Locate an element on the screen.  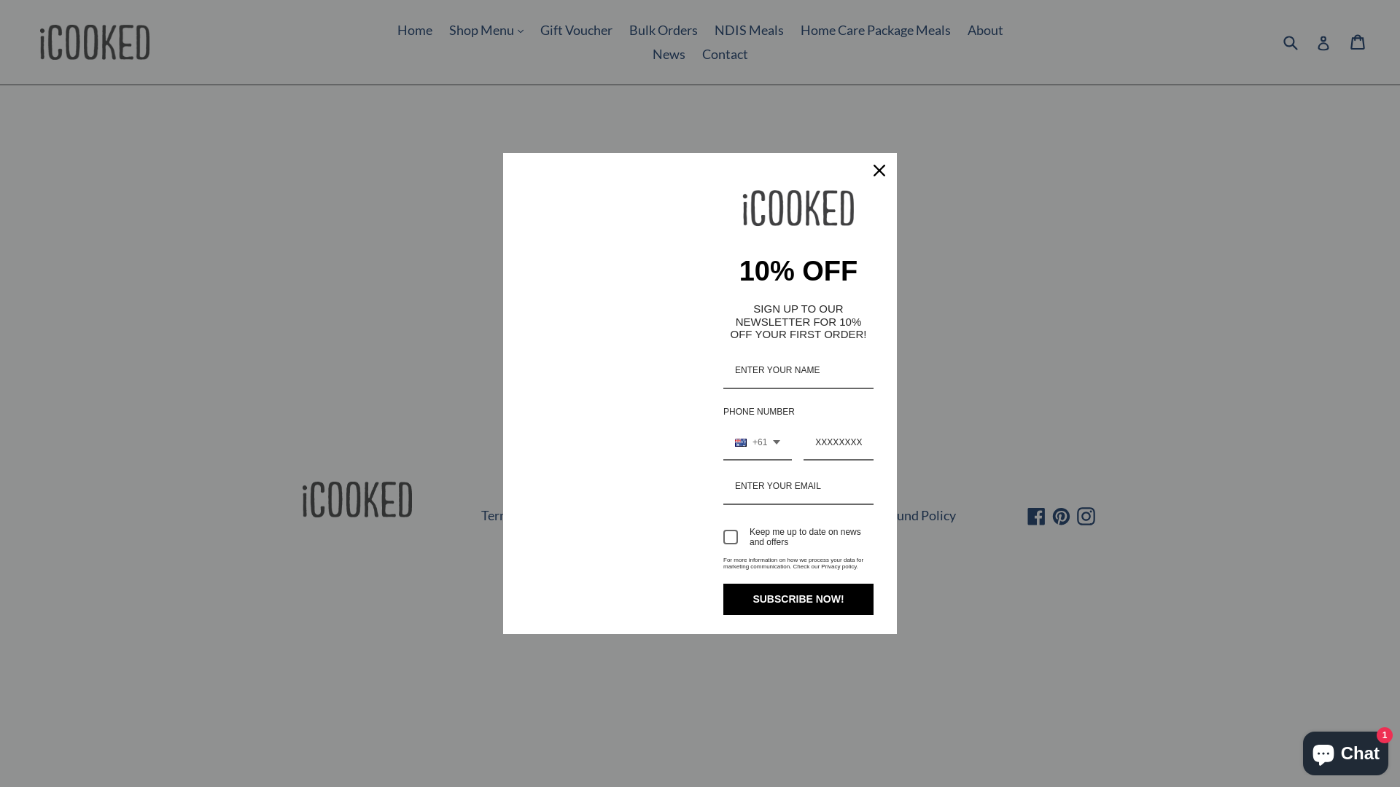
Privacy Policy is located at coordinates (573, 515).